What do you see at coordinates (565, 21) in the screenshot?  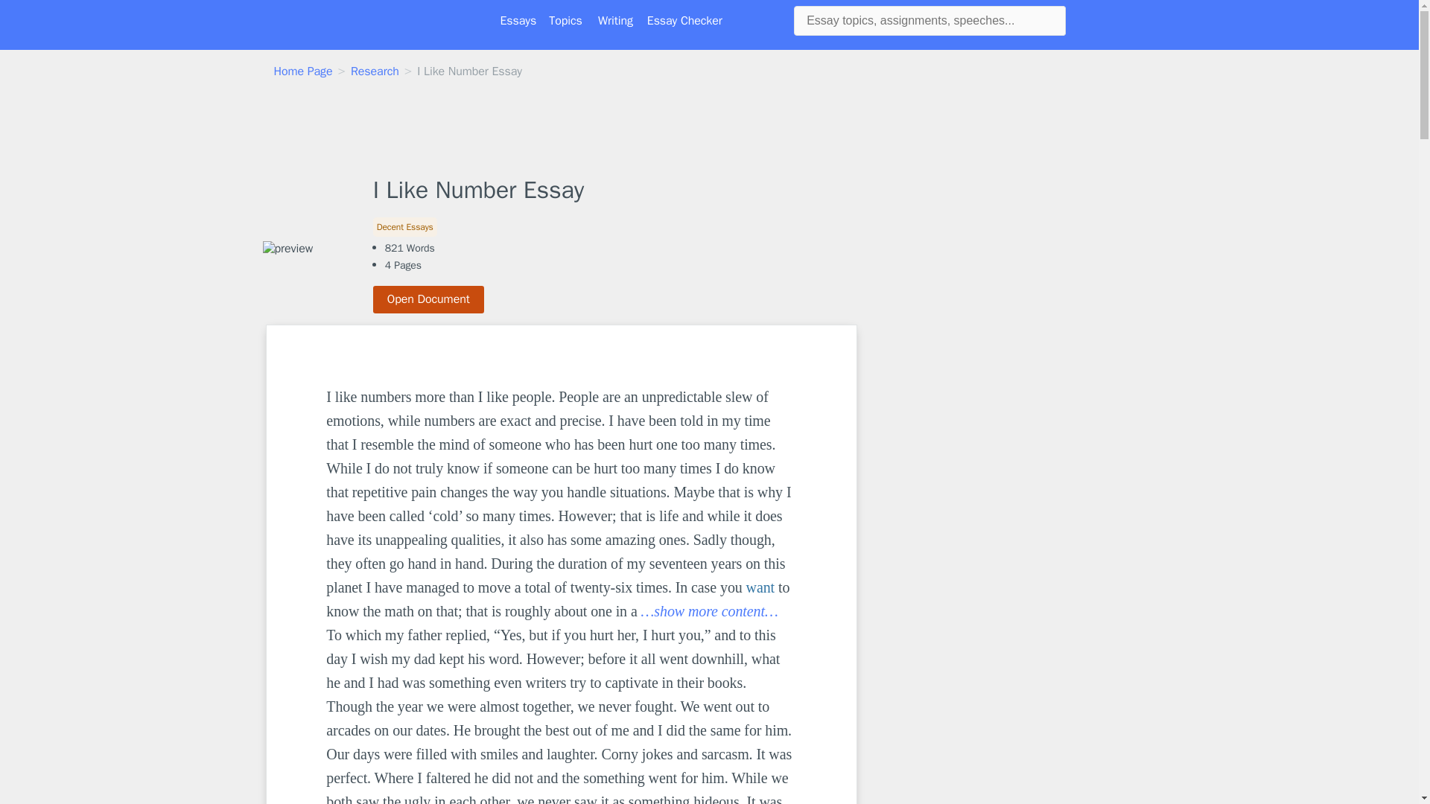 I see `Topics` at bounding box center [565, 21].